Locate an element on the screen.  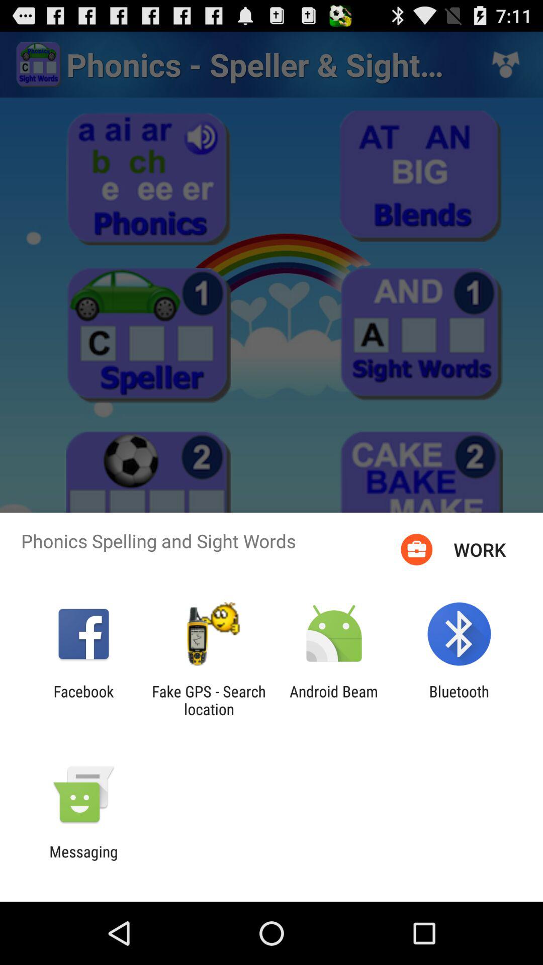
turn on item next to android beam icon is located at coordinates (209, 700).